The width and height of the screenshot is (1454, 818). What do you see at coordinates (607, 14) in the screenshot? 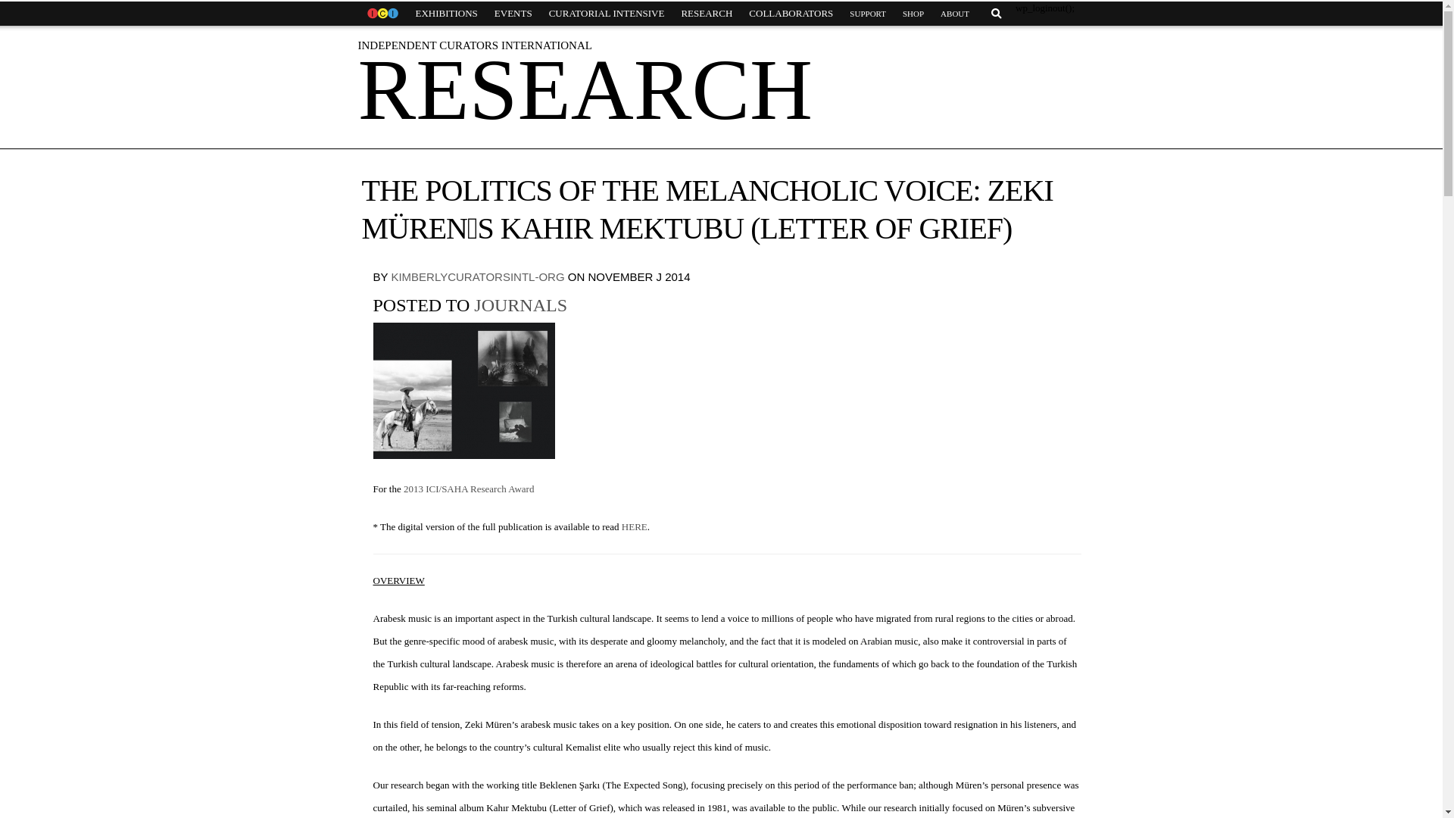
I see `CURATORIAL INTENSIVE` at bounding box center [607, 14].